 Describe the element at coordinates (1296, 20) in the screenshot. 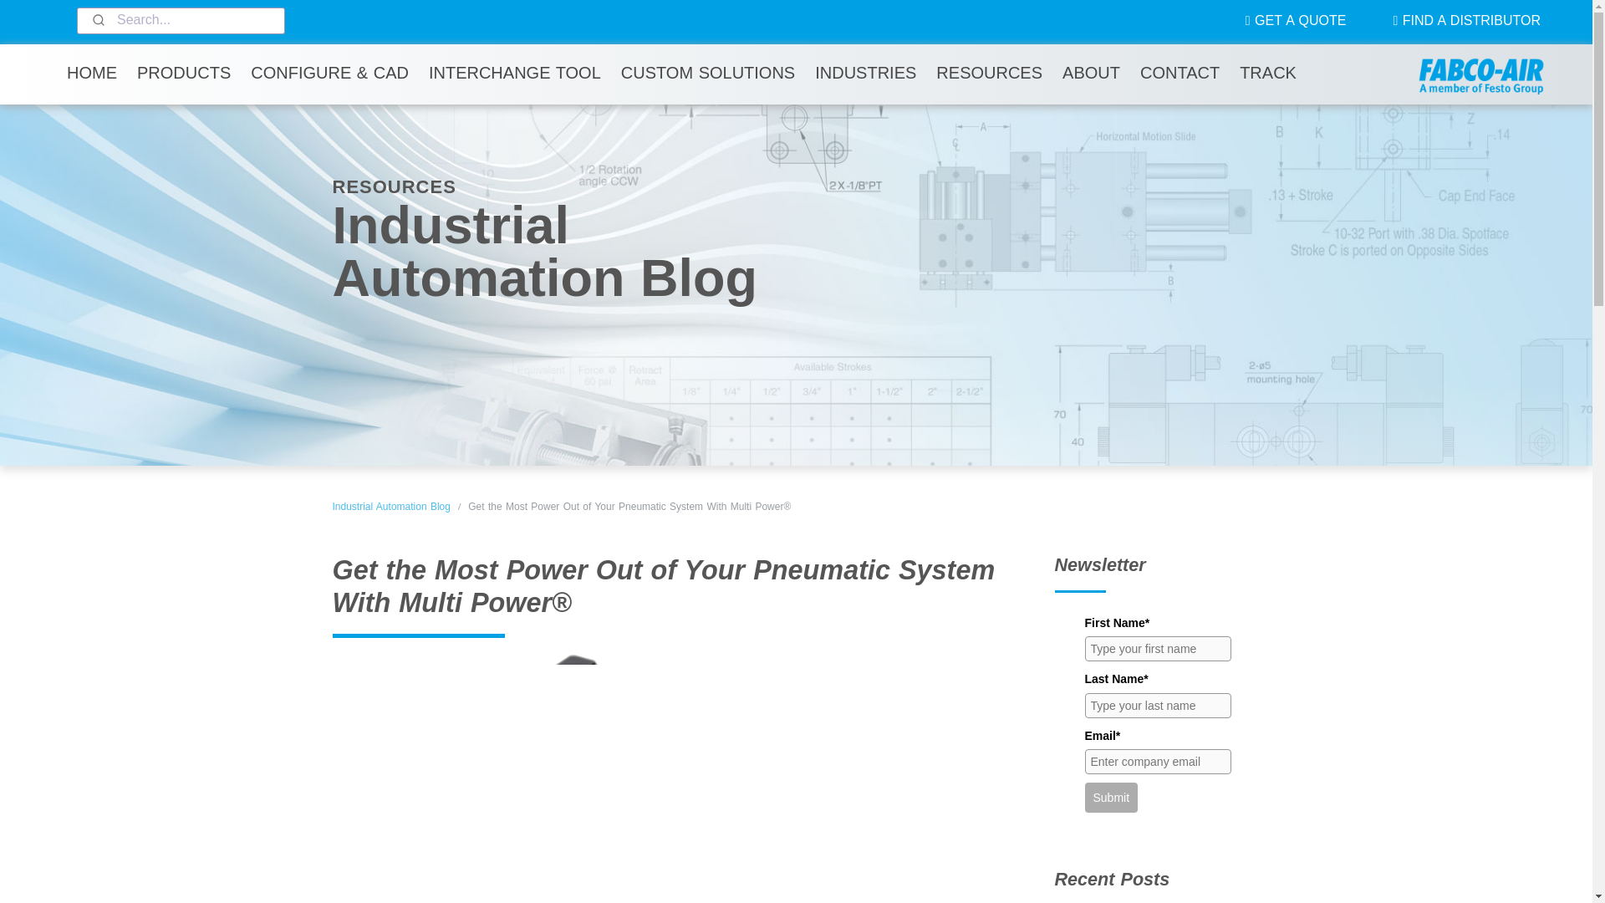

I see `GET A QUOTE` at that location.